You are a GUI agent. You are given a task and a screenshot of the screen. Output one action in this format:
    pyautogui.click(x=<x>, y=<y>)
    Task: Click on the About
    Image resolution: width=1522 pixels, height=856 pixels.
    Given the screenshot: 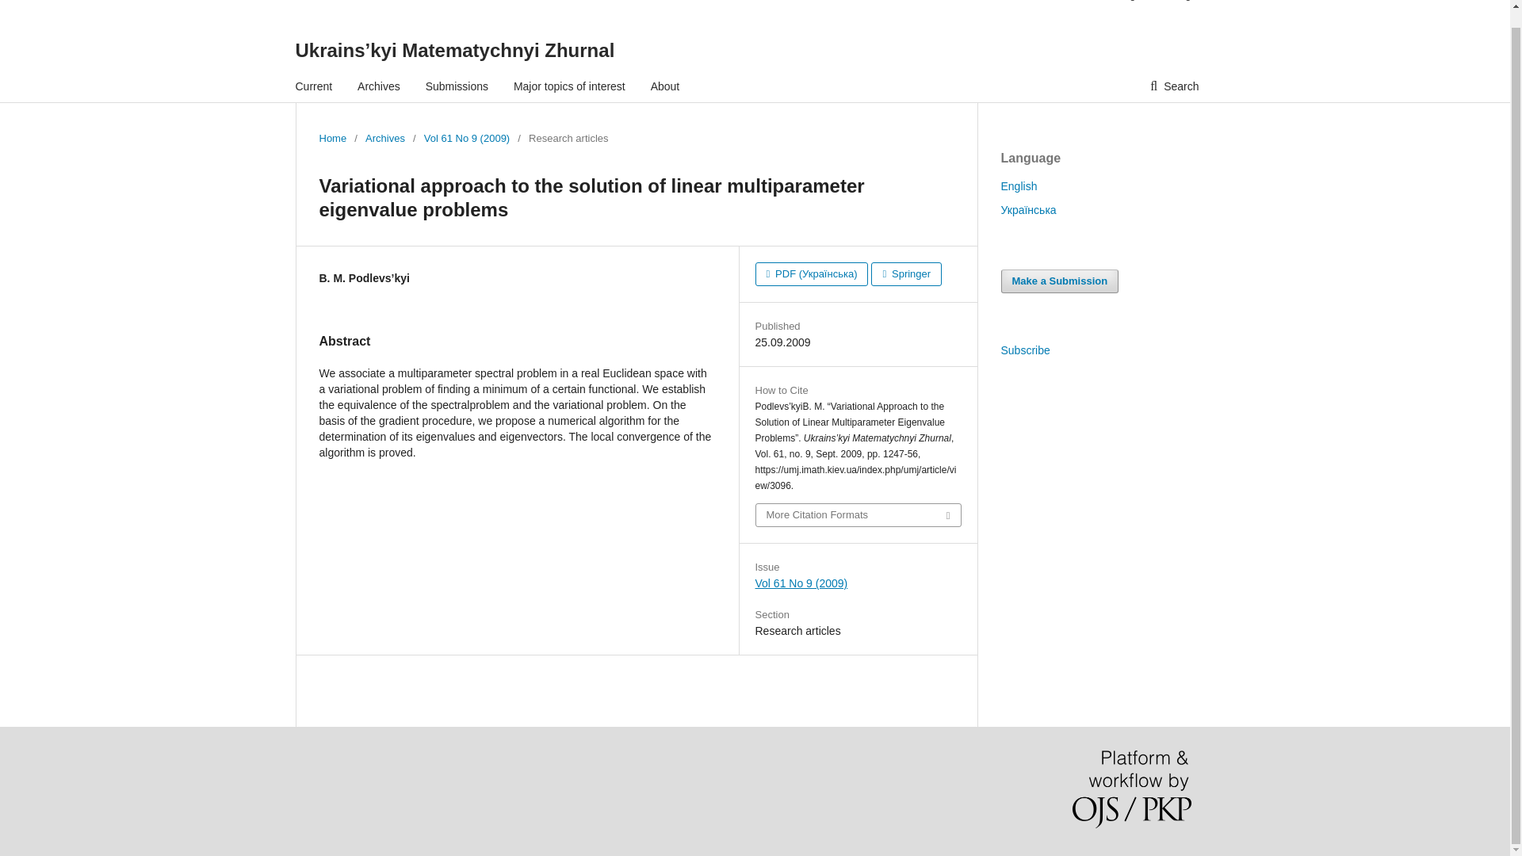 What is the action you would take?
    pyautogui.click(x=666, y=86)
    